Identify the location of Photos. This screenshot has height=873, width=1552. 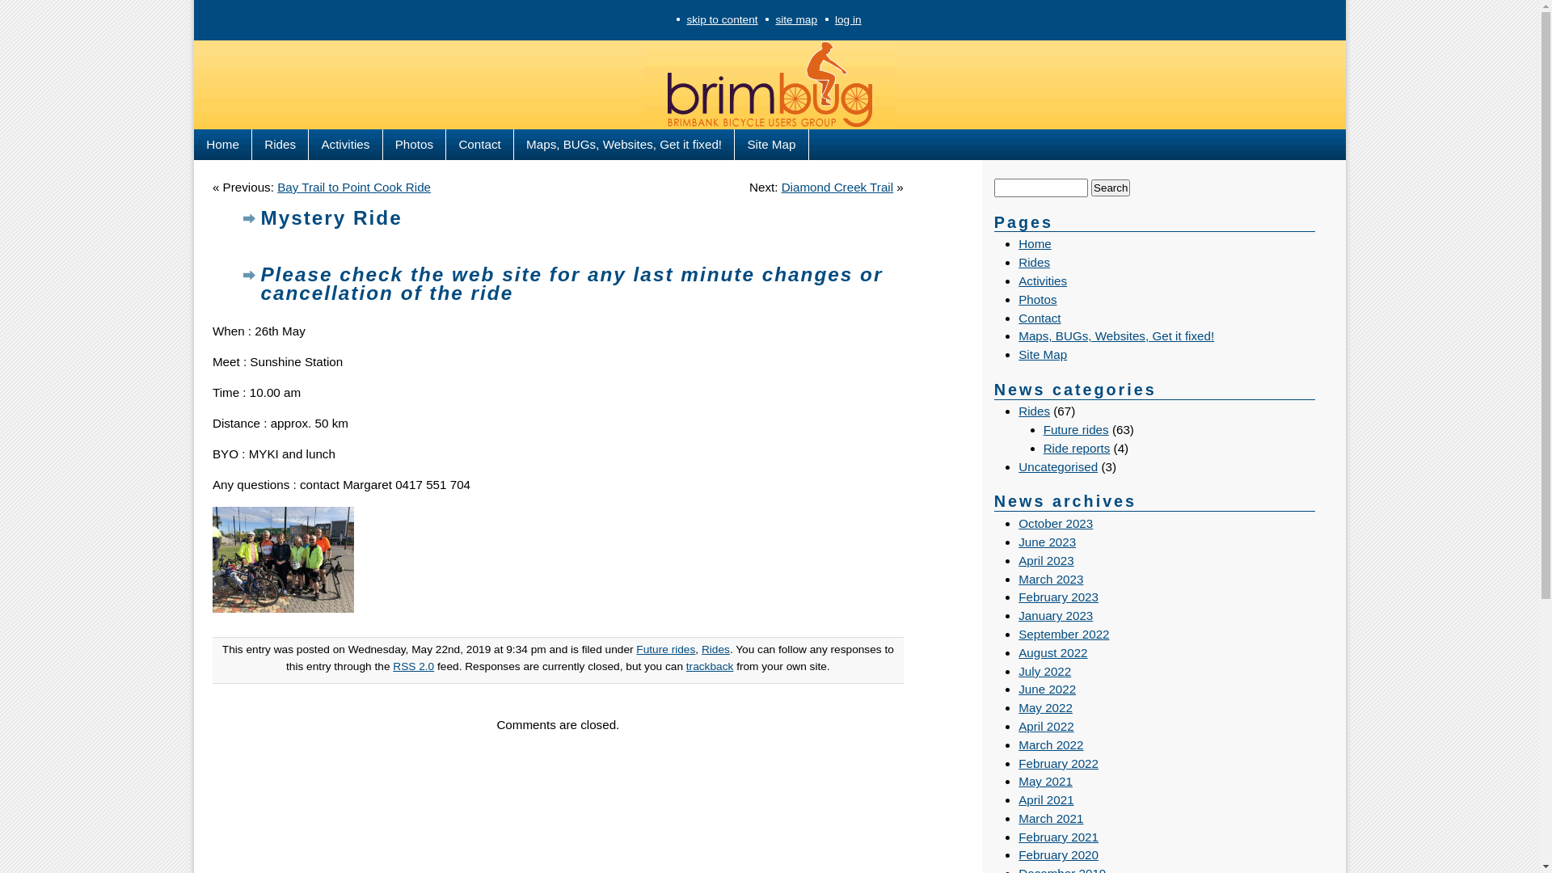
(1038, 299).